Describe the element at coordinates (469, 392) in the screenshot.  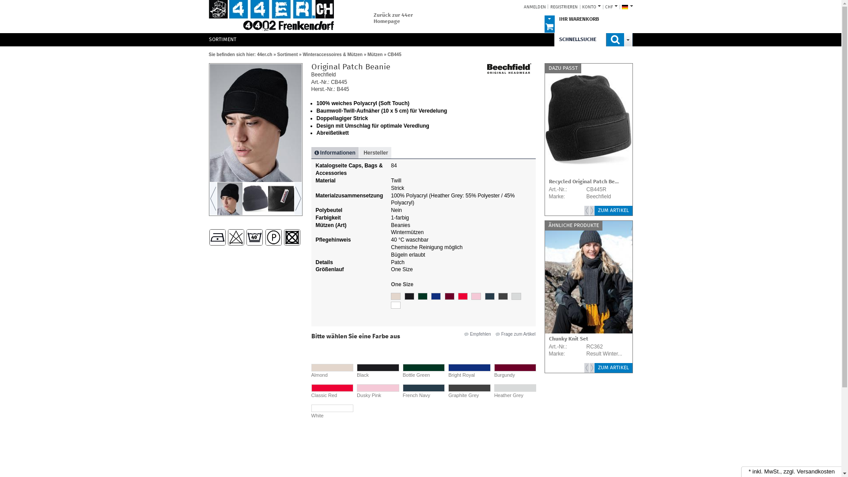
I see `Graphite Grey` at that location.